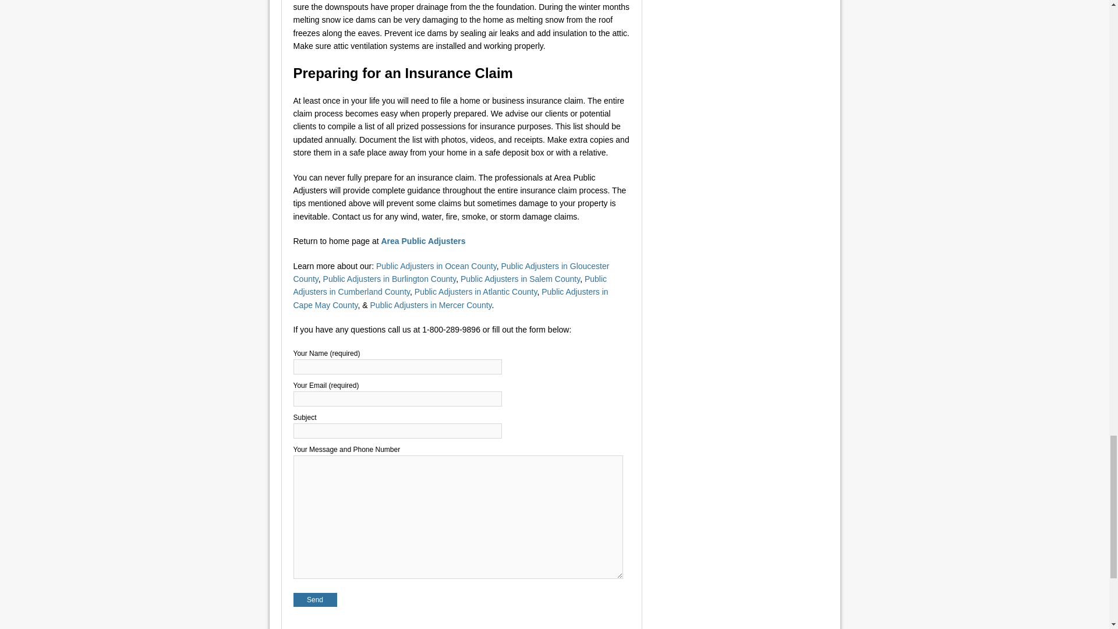 Image resolution: width=1118 pixels, height=629 pixels. I want to click on Public Adjusters in Gloucester County, so click(451, 273).